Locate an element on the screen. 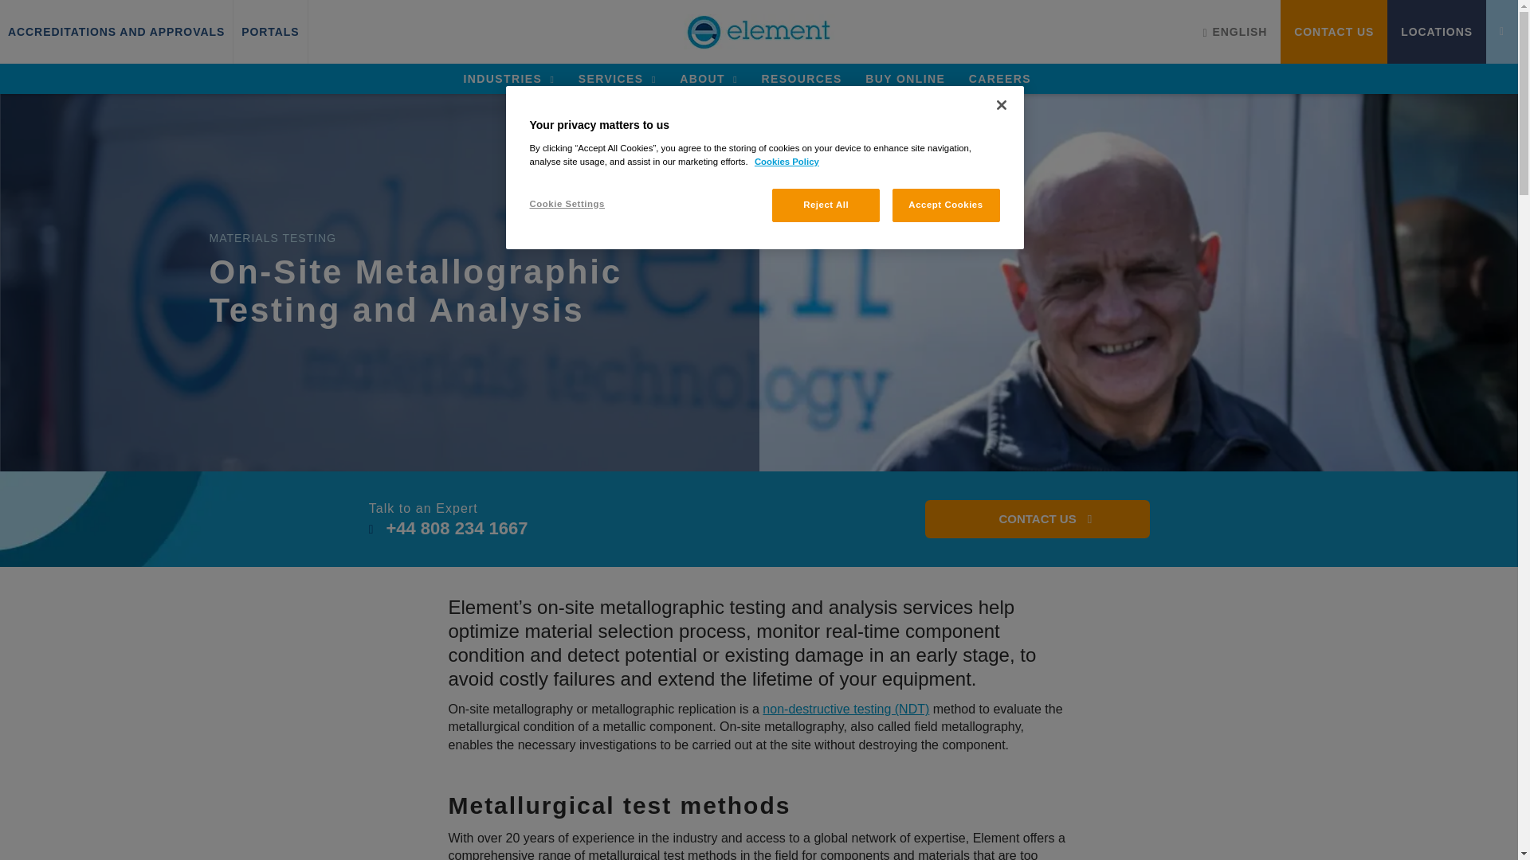 This screenshot has width=1530, height=860. SERVICES is located at coordinates (617, 78).